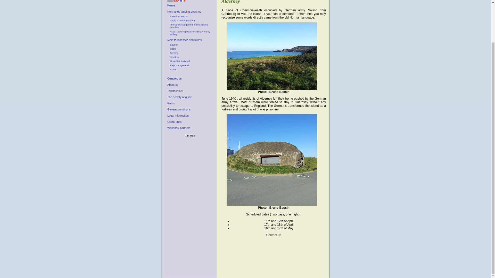 The height and width of the screenshot is (278, 495). I want to click on Websites' partners, so click(189, 128).